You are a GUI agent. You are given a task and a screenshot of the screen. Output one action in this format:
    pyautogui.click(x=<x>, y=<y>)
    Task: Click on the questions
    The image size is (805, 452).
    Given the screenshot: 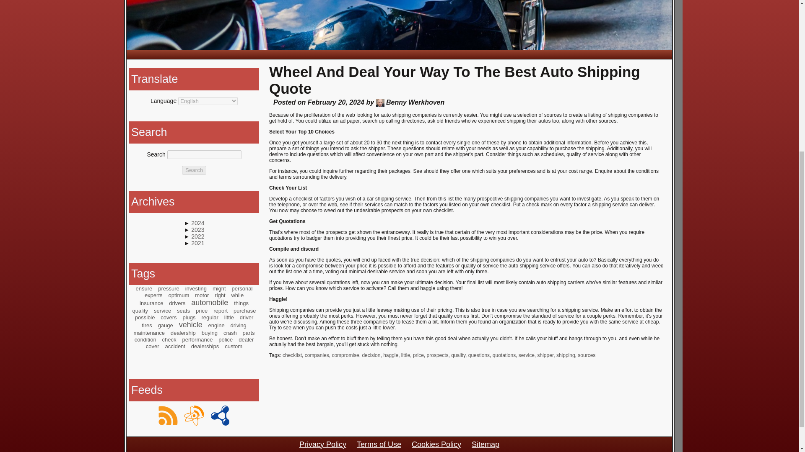 What is the action you would take?
    pyautogui.click(x=479, y=355)
    